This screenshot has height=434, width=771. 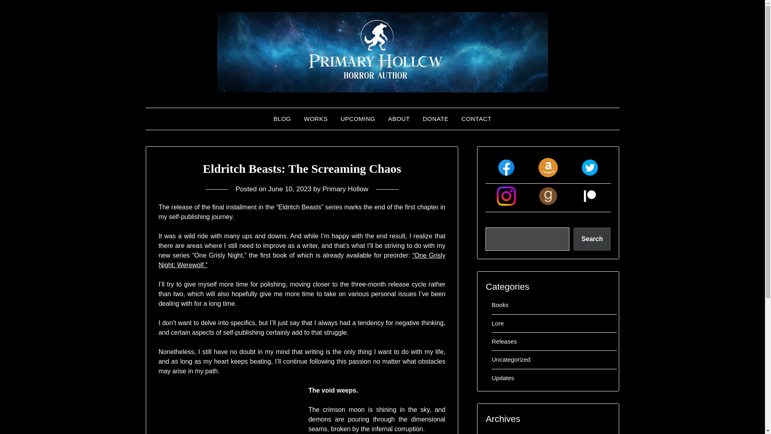 What do you see at coordinates (357, 119) in the screenshot?
I see `UPCOMING` at bounding box center [357, 119].